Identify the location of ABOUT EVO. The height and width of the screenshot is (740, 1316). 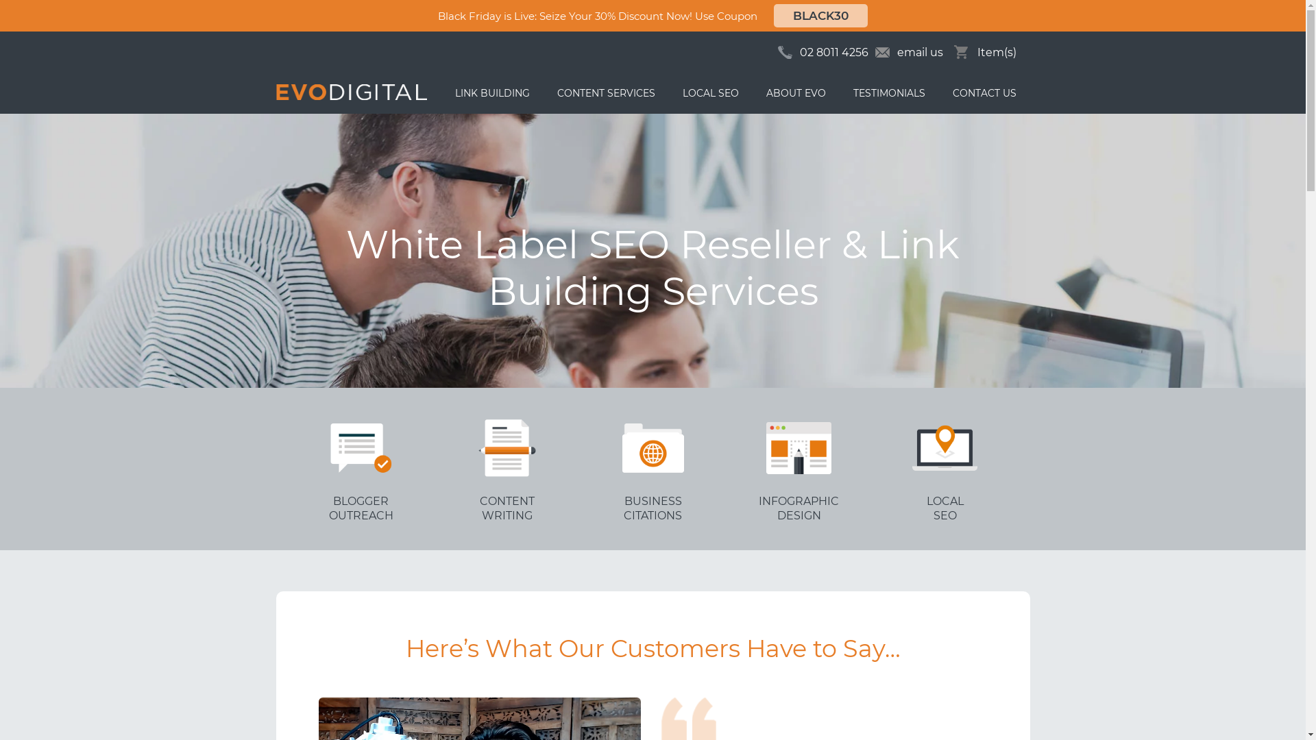
(796, 93).